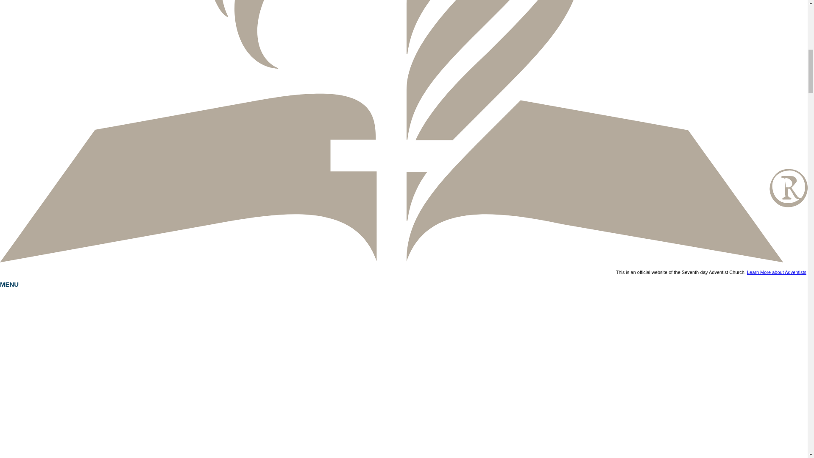  What do you see at coordinates (777, 272) in the screenshot?
I see `Learn More about Adventists` at bounding box center [777, 272].